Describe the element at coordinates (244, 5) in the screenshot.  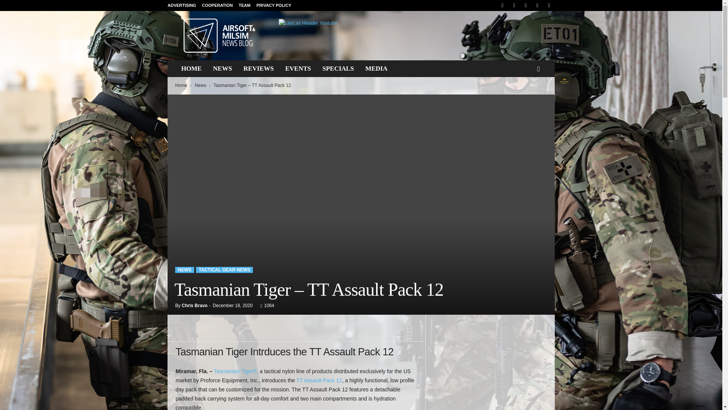
I see `TEAM` at that location.